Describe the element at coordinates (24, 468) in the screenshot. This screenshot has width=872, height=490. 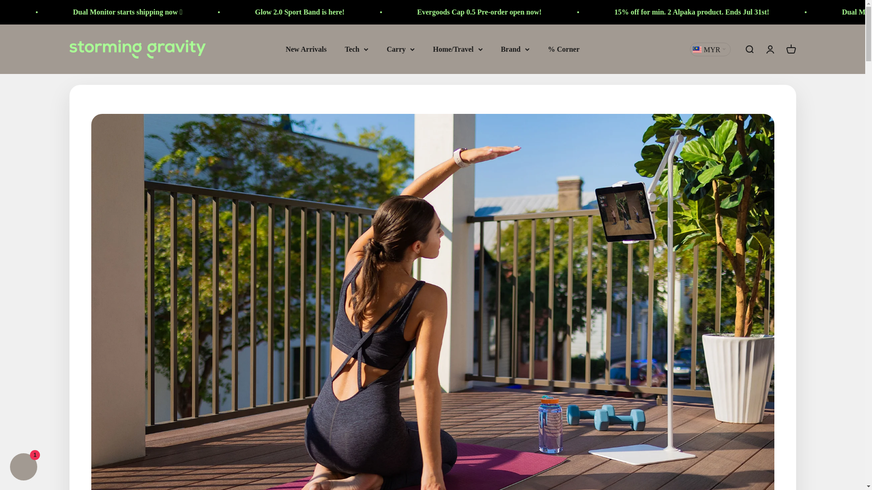
I see `Shopify online store chat` at that location.